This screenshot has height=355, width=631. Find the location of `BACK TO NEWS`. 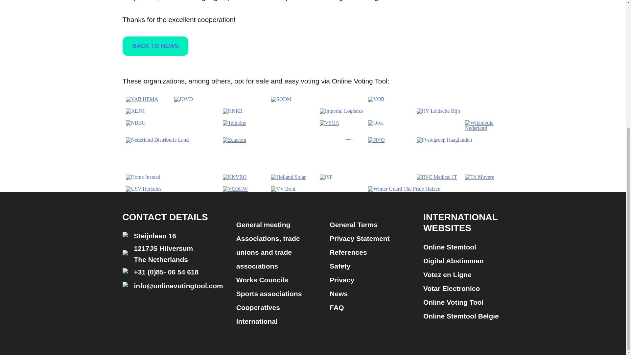

BACK TO NEWS is located at coordinates (155, 46).